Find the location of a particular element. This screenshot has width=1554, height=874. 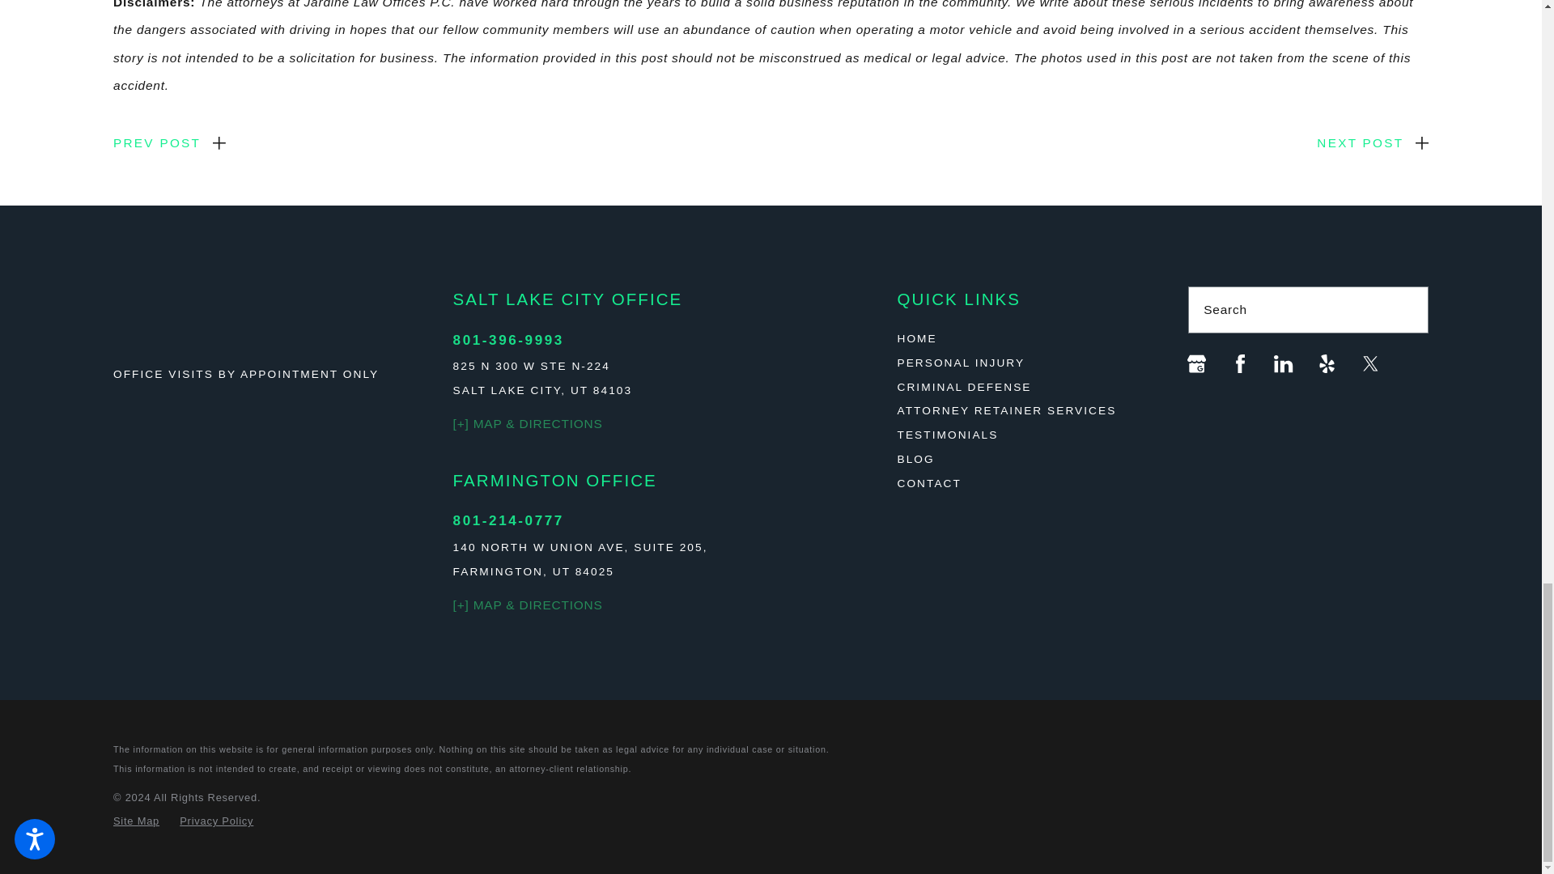

Yelp is located at coordinates (1327, 364).